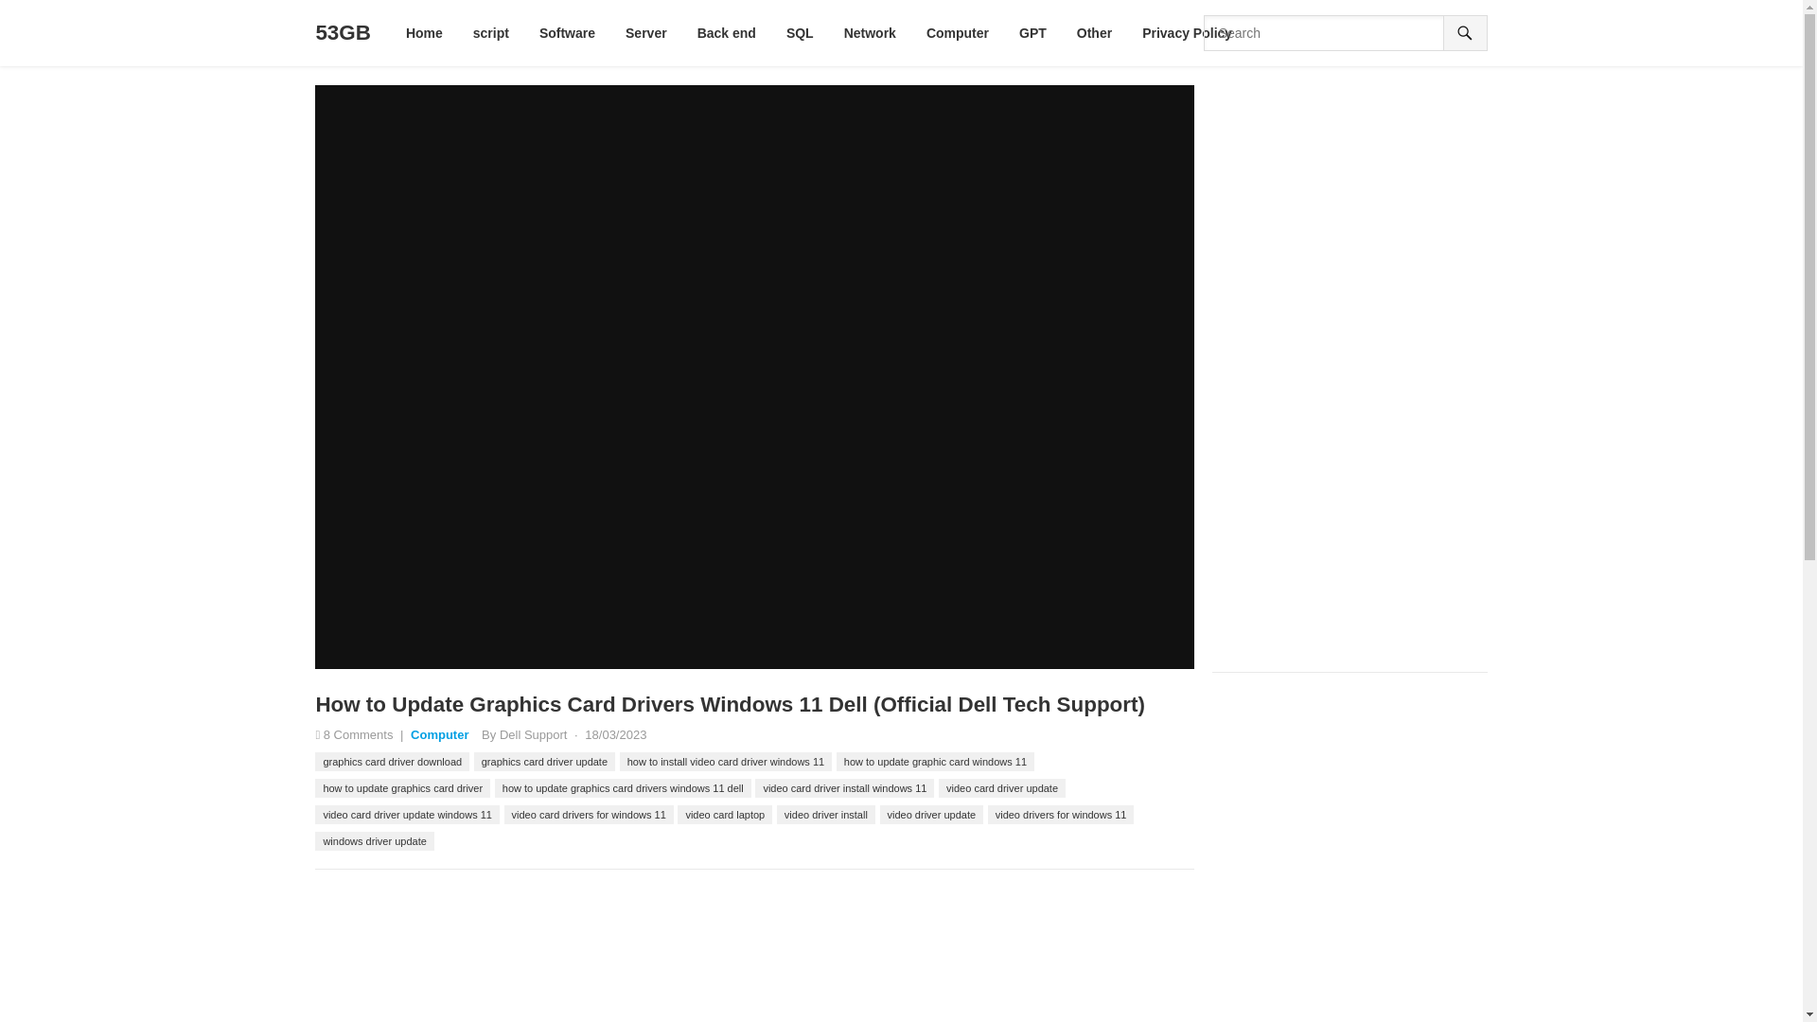 The image size is (1817, 1022). Describe the element at coordinates (402, 787) in the screenshot. I see `how to update graphics card driver` at that location.